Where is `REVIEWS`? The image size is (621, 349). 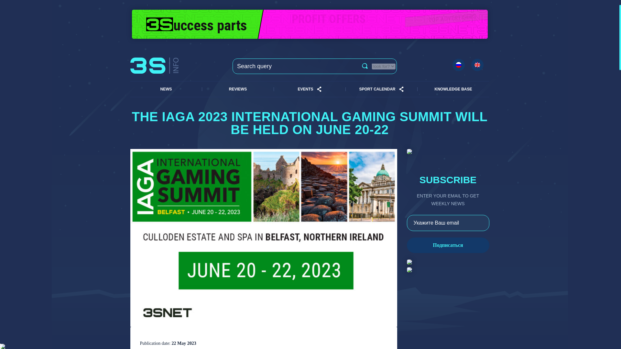
REVIEWS is located at coordinates (238, 89).